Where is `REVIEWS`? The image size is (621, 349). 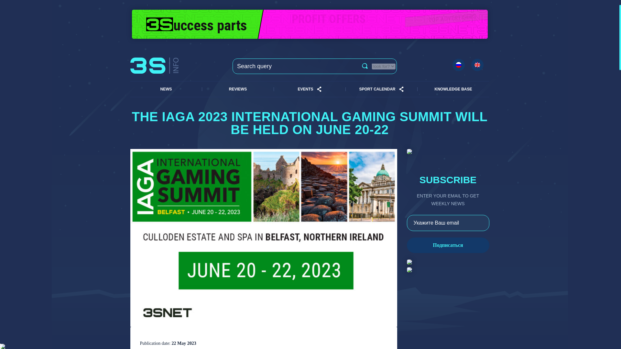
REVIEWS is located at coordinates (238, 89).